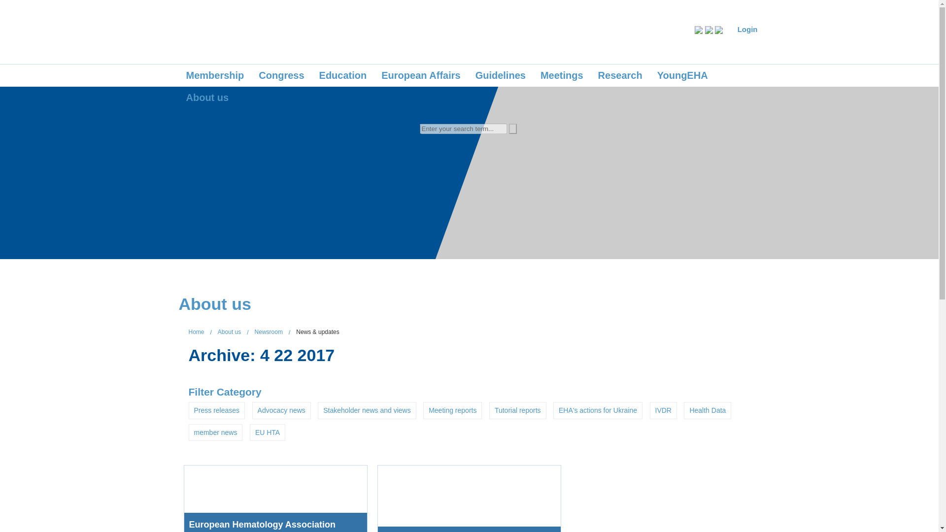 The width and height of the screenshot is (946, 532). What do you see at coordinates (517, 410) in the screenshot?
I see `Tutorial reports` at bounding box center [517, 410].